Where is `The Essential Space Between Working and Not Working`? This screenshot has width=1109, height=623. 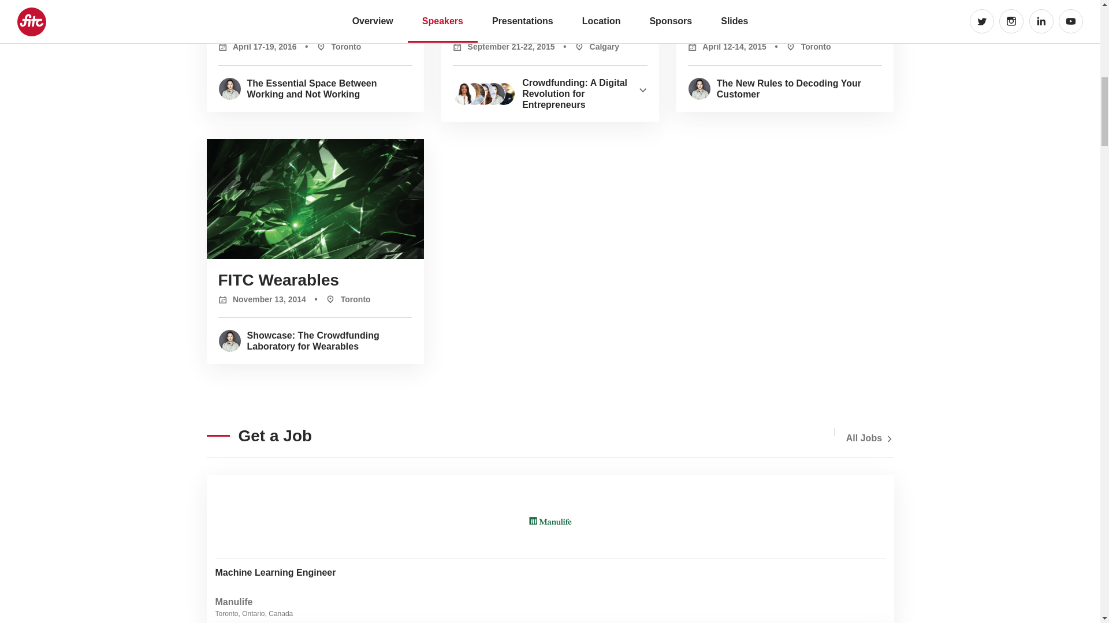 The Essential Space Between Working and Not Working is located at coordinates (330, 89).